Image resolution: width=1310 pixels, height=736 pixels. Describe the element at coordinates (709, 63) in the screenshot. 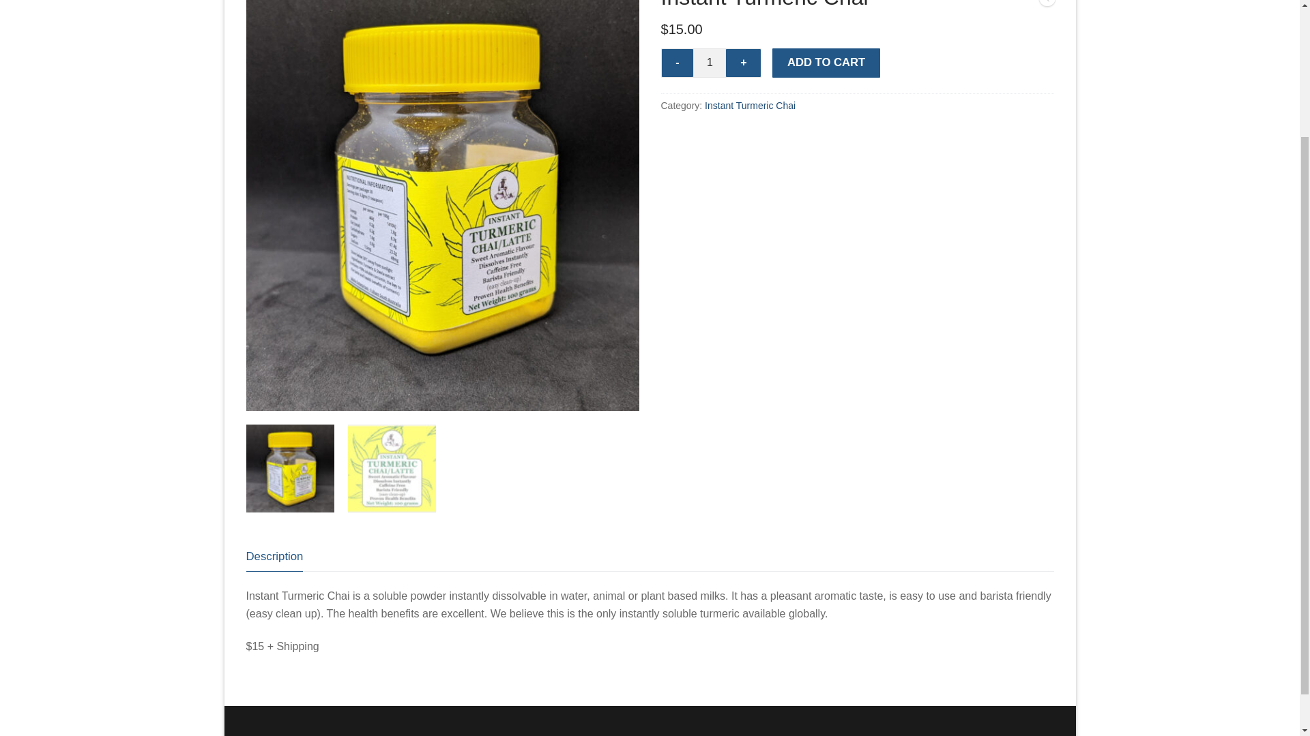

I see `1` at that location.